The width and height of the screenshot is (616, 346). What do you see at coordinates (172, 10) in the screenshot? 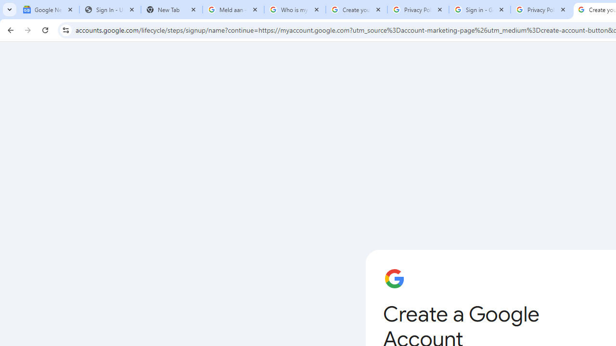
I see `New Tab` at bounding box center [172, 10].